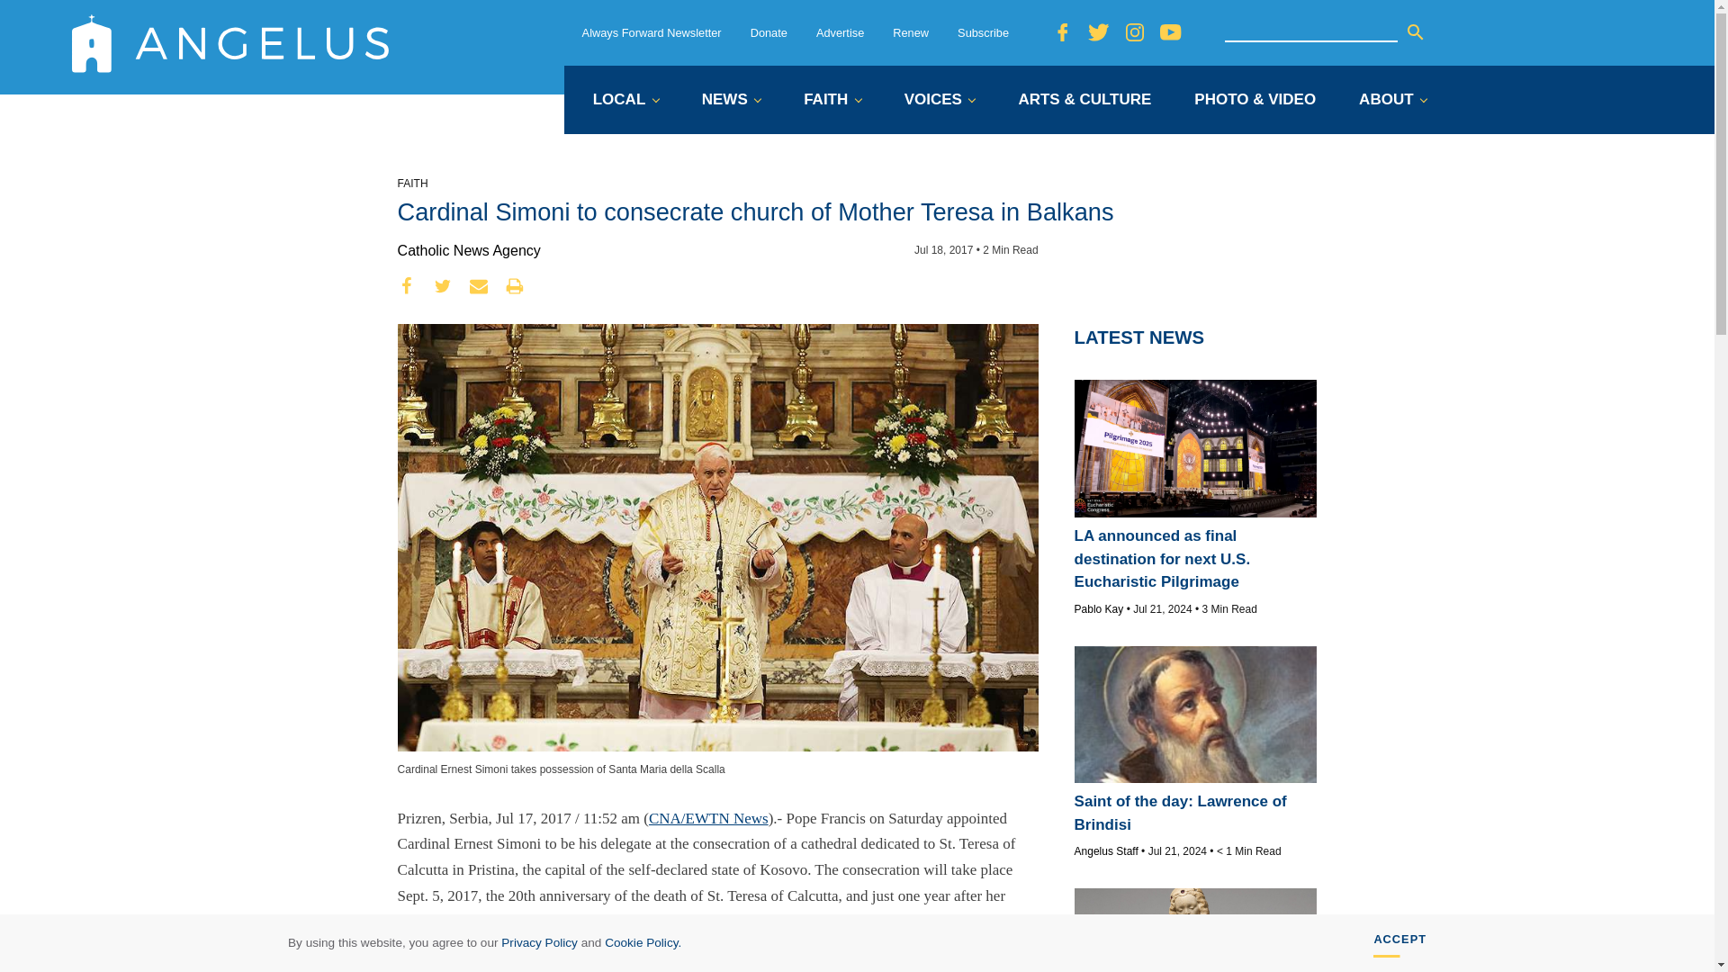 This screenshot has width=1728, height=972. Describe the element at coordinates (625, 101) in the screenshot. I see `LOCAL` at that location.